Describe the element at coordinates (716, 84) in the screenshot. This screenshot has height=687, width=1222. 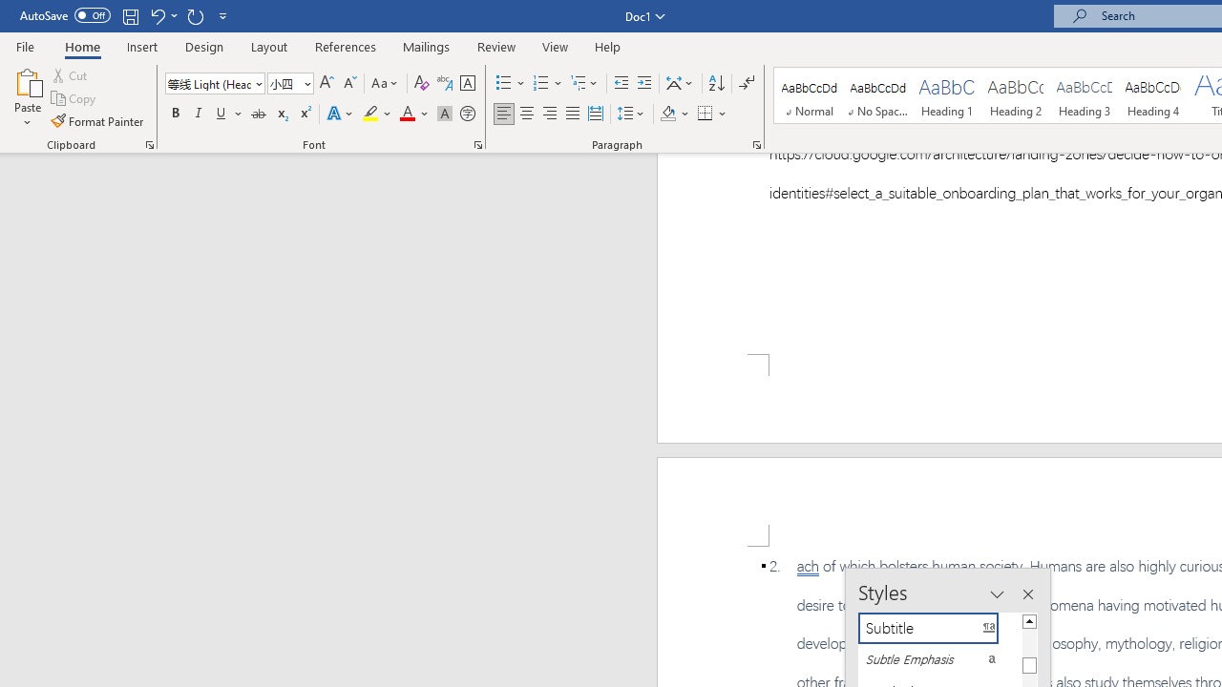
I see `Sort...` at that location.